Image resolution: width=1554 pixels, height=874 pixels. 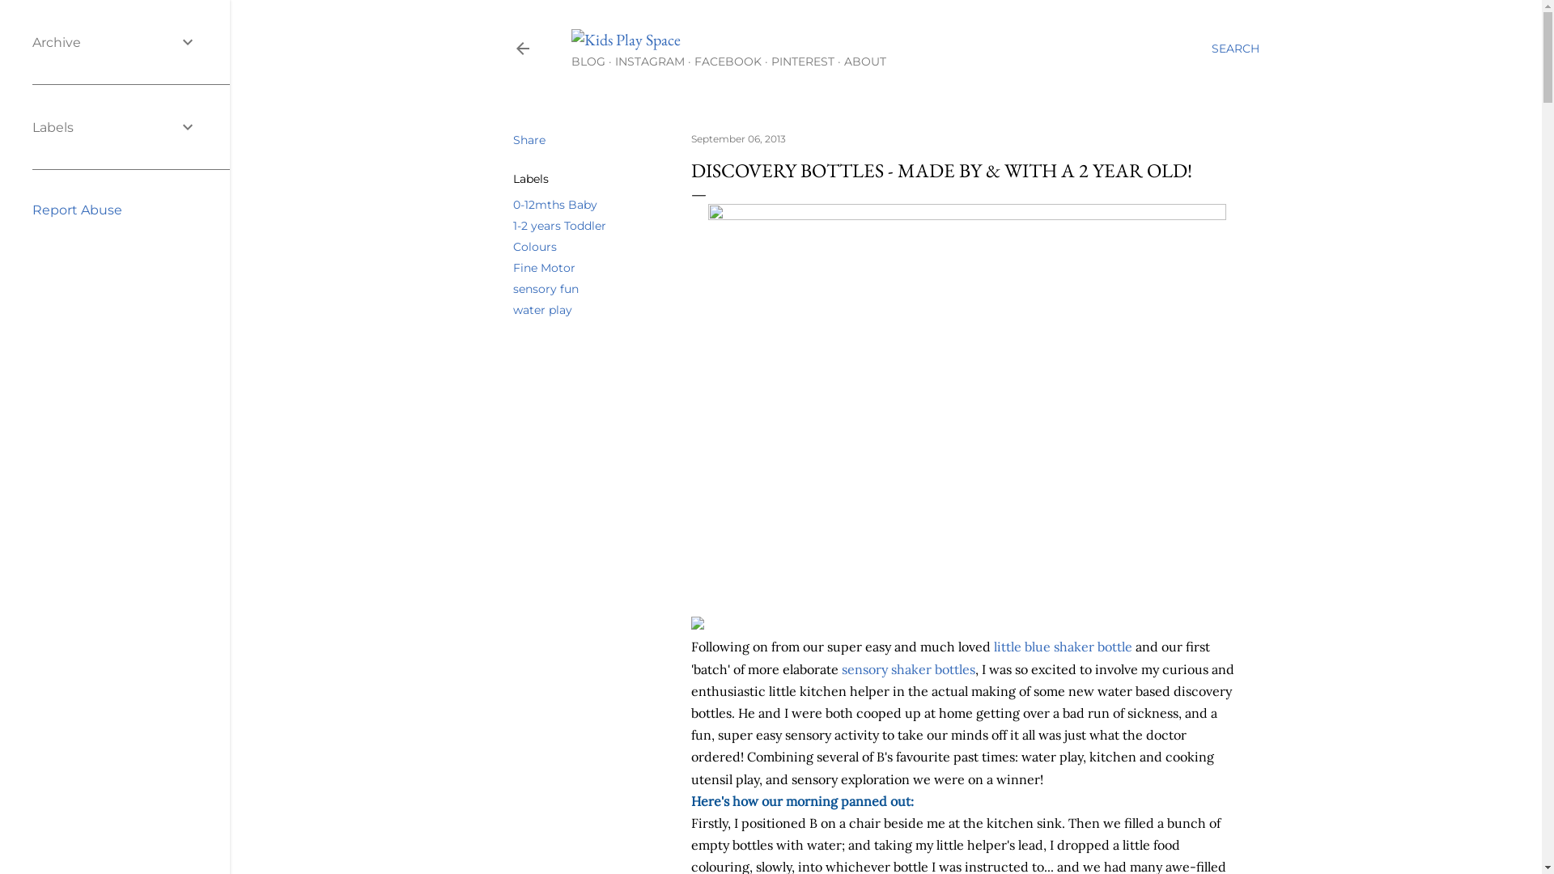 What do you see at coordinates (529, 140) in the screenshot?
I see `Share` at bounding box center [529, 140].